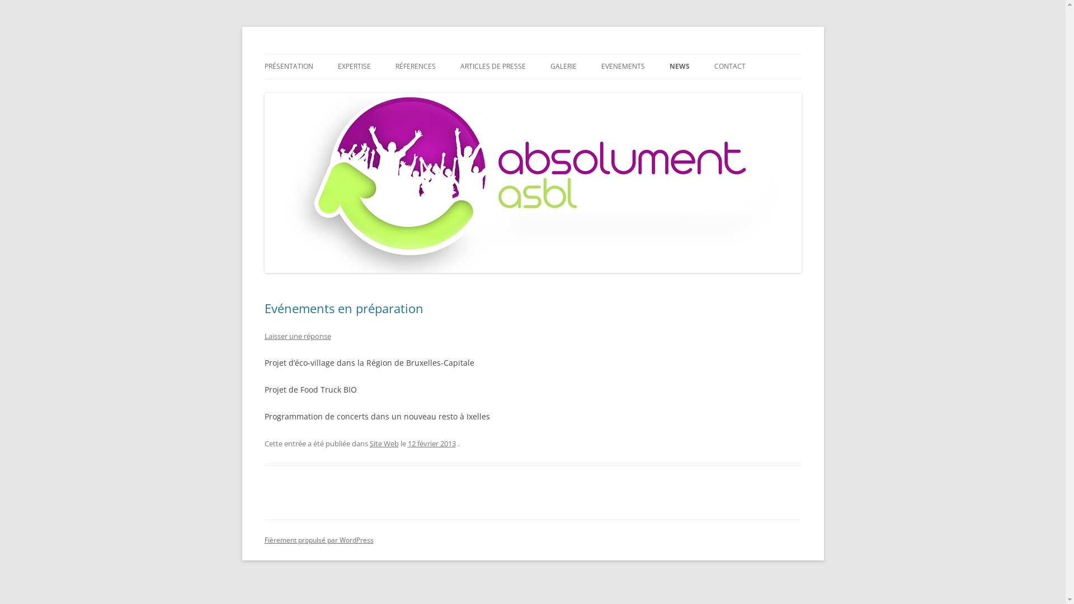 The image size is (1074, 604). I want to click on Absolument !, so click(312, 54).